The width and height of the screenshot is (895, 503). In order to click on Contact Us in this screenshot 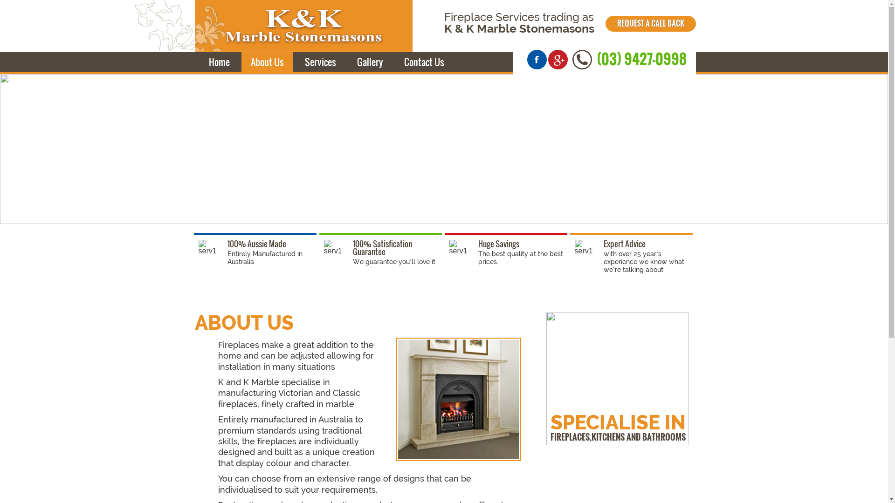, I will do `click(424, 62)`.